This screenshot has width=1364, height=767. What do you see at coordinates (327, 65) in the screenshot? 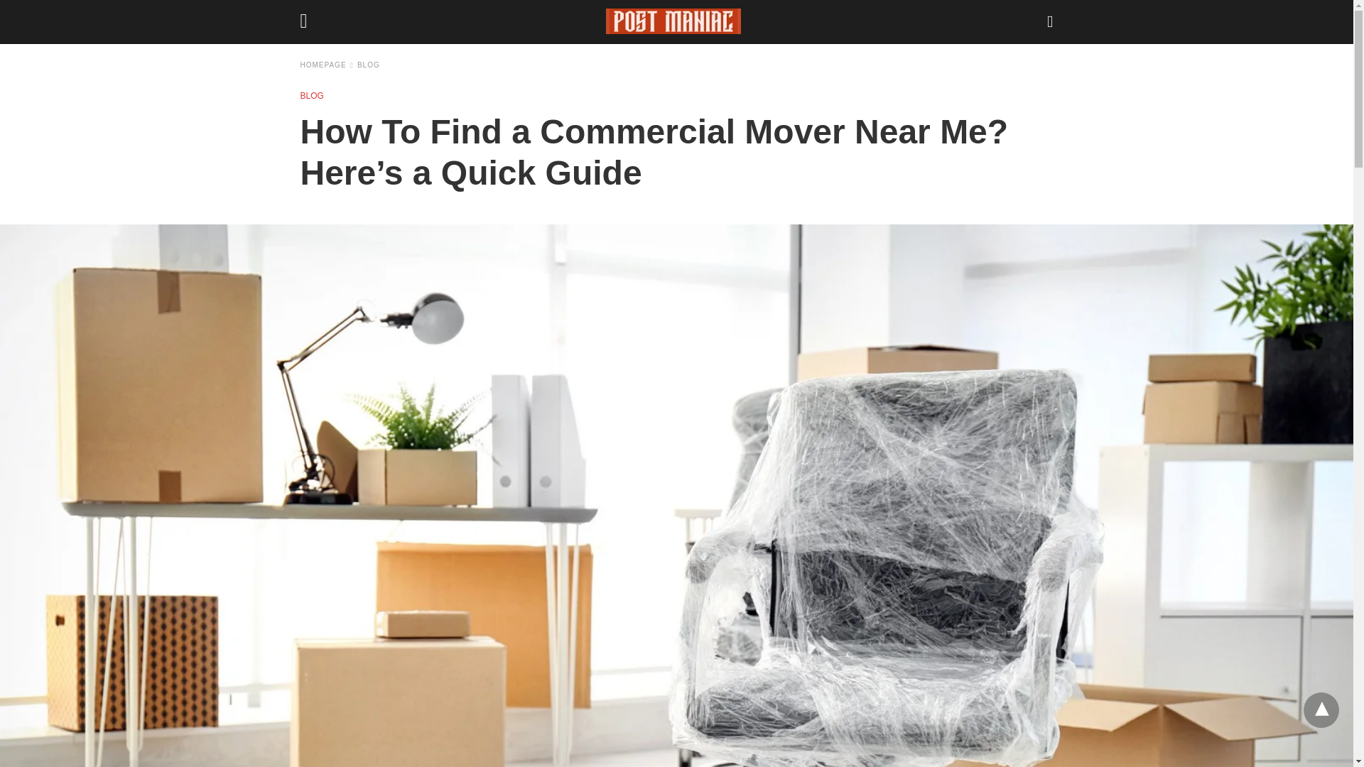
I see `Homepage` at bounding box center [327, 65].